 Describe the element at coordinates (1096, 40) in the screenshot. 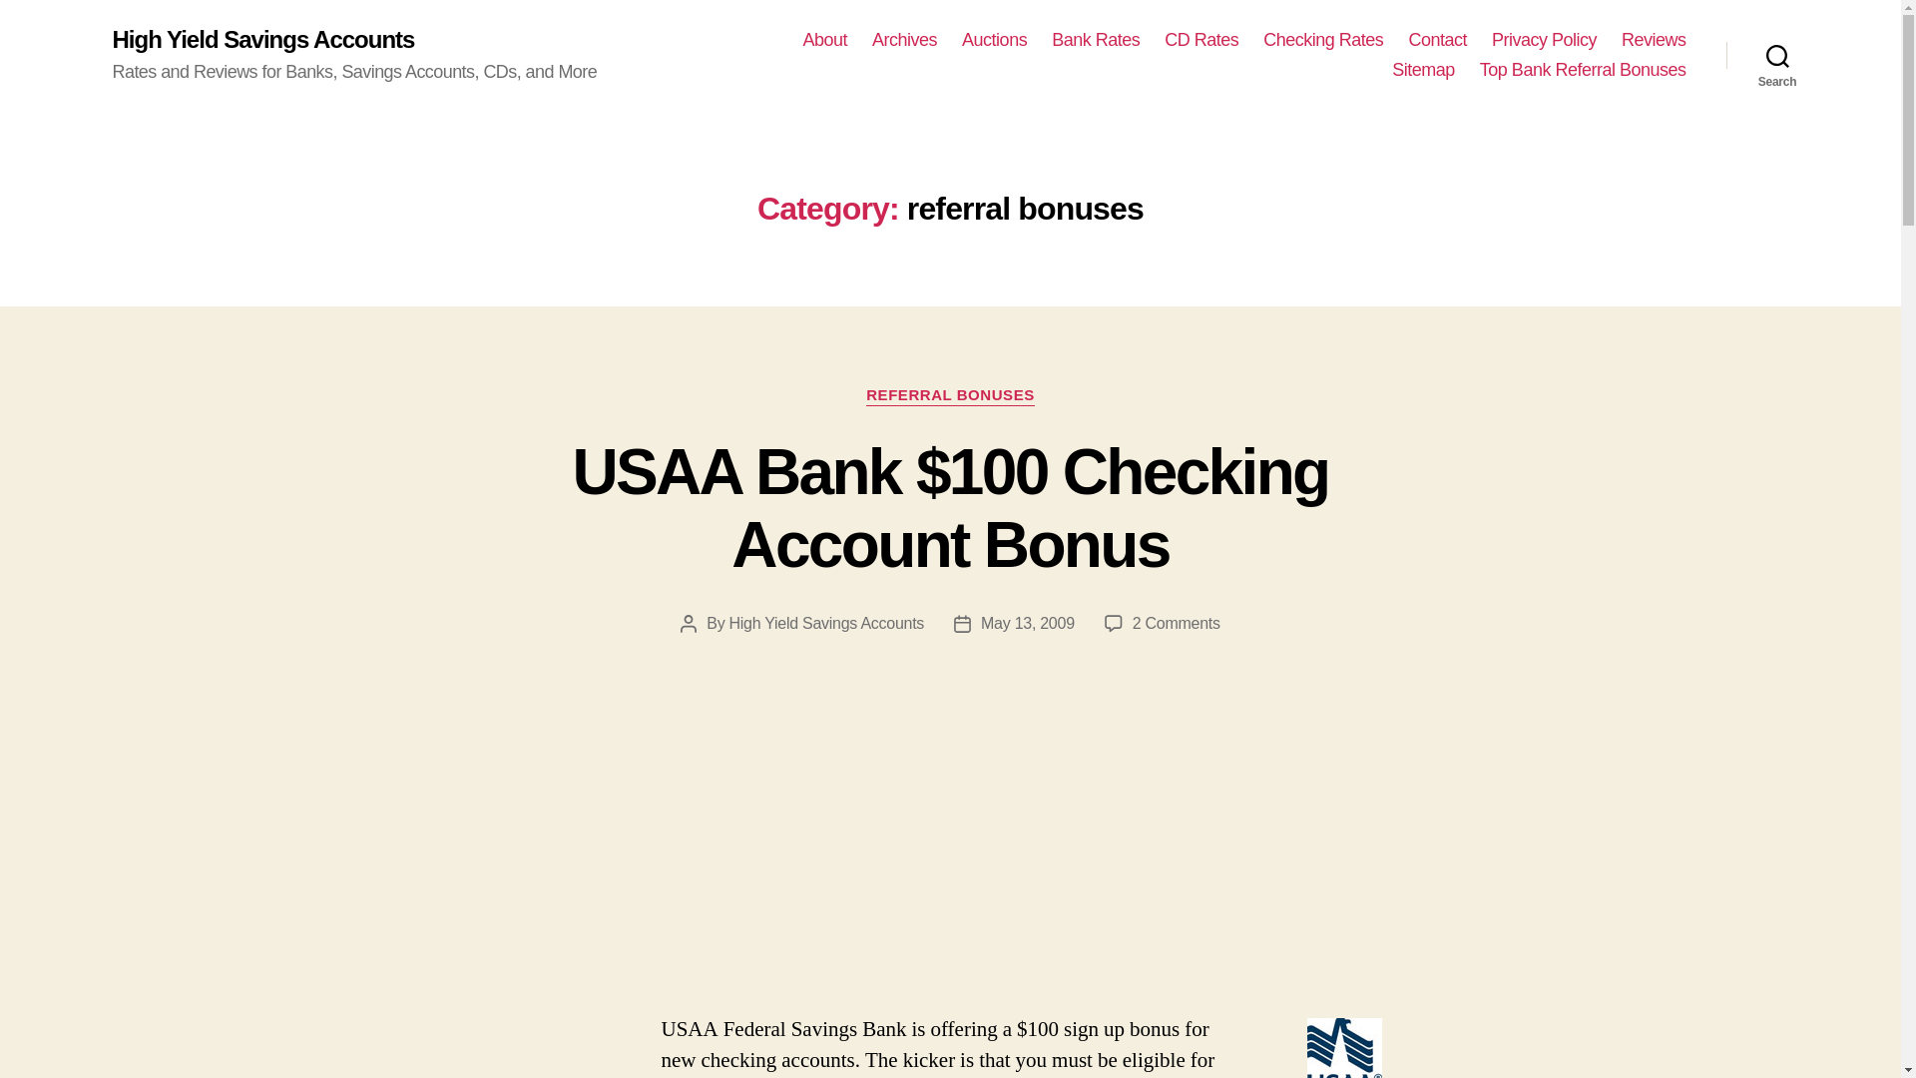

I see `Bank Rates` at that location.